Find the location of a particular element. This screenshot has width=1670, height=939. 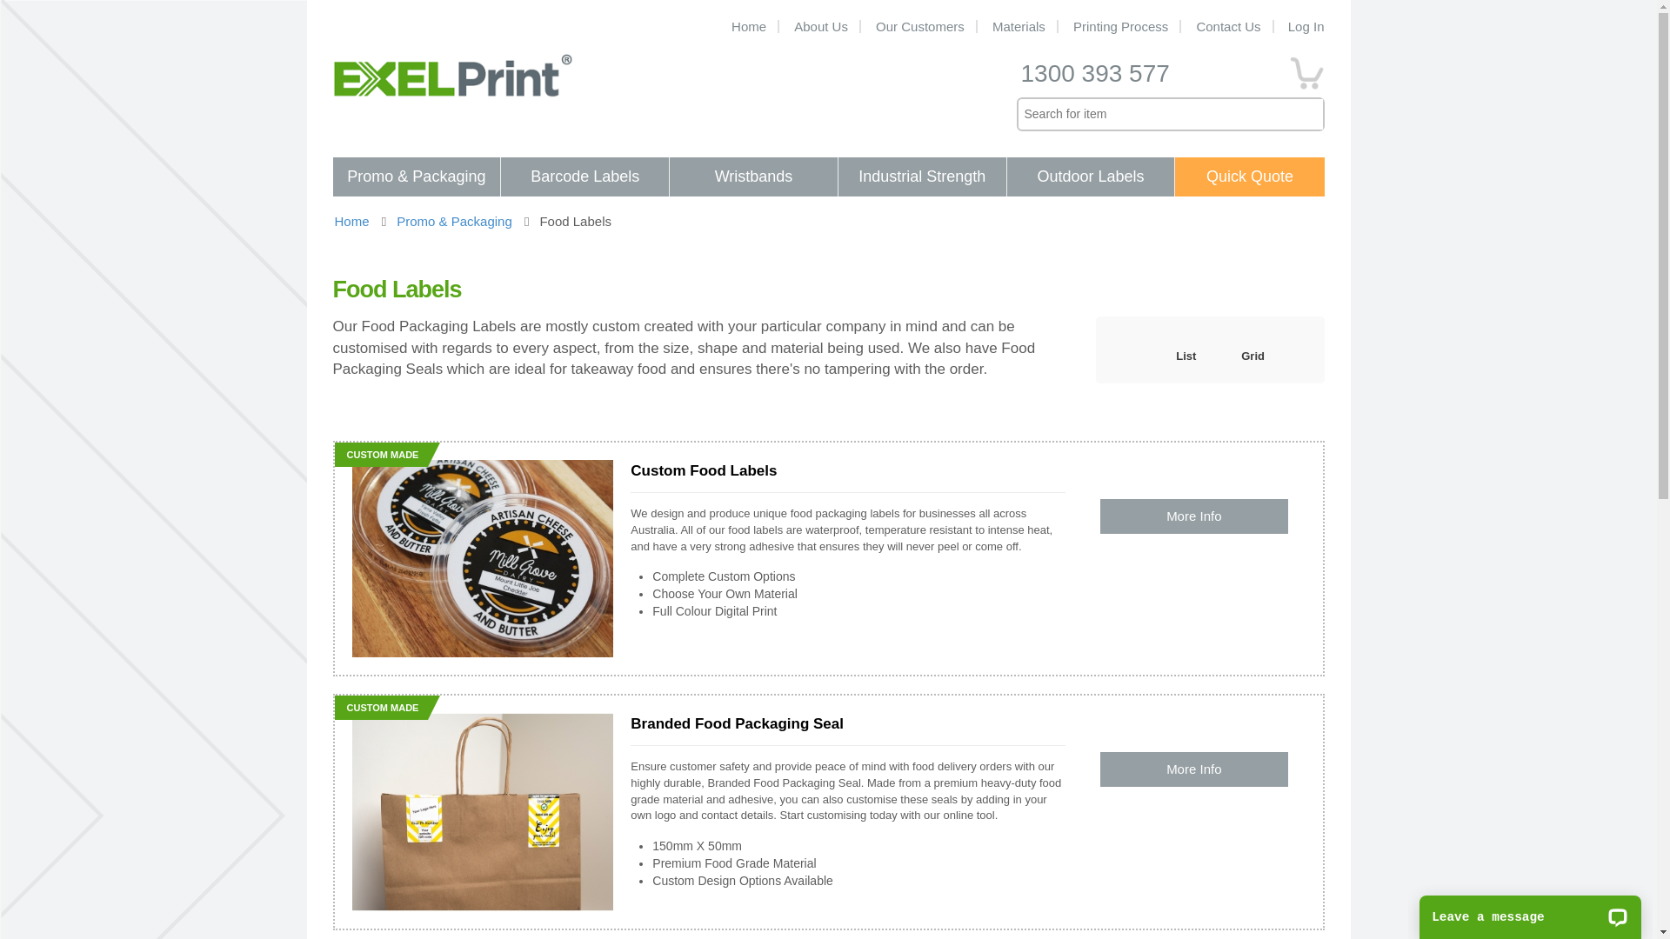

Printing Process is located at coordinates (1122, 26).